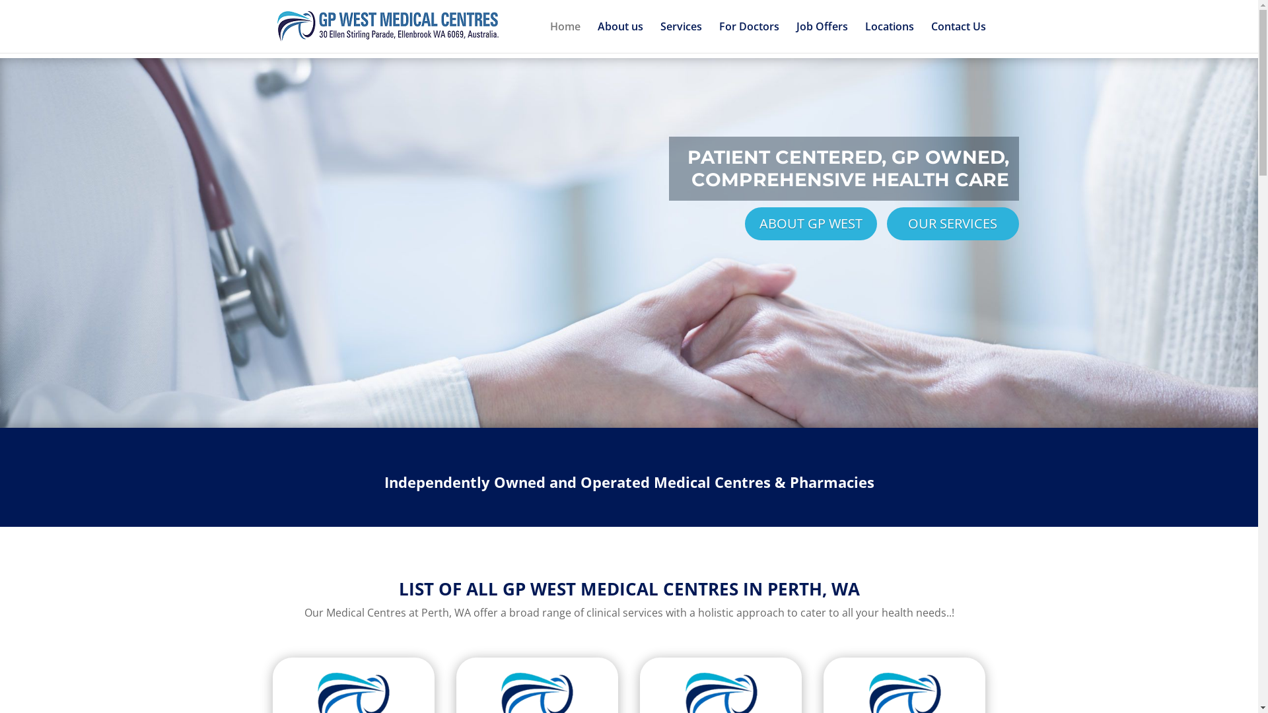  I want to click on Home, so click(565, 37).